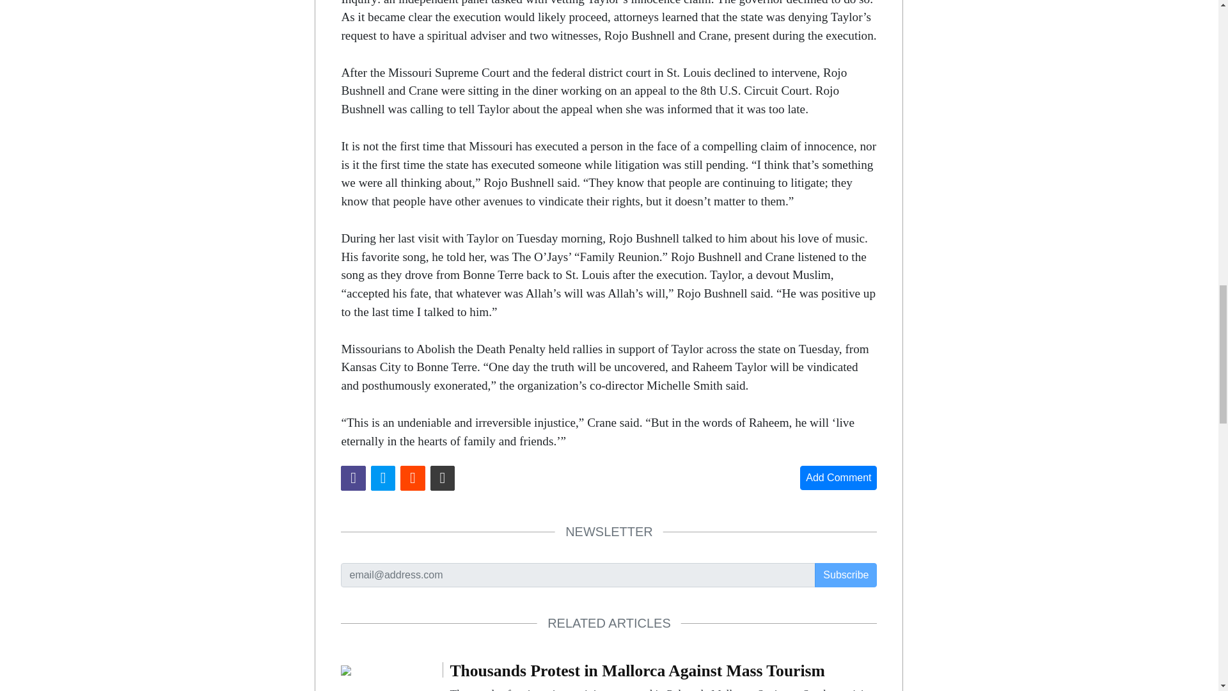 Image resolution: width=1228 pixels, height=691 pixels. I want to click on Add Comment, so click(838, 477).